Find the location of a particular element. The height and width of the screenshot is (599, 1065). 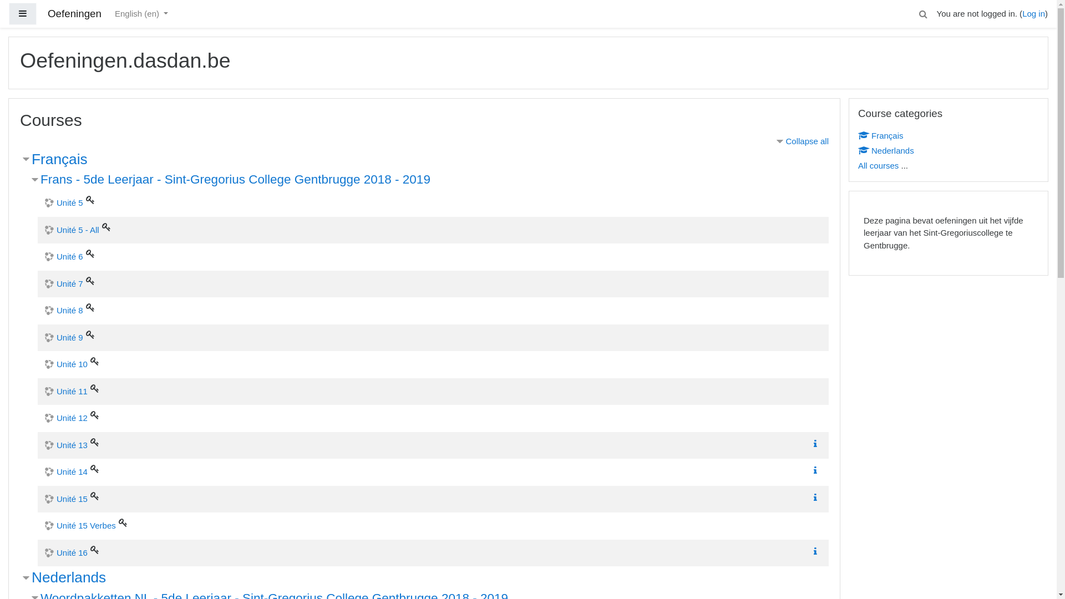

Collapse all is located at coordinates (802, 141).